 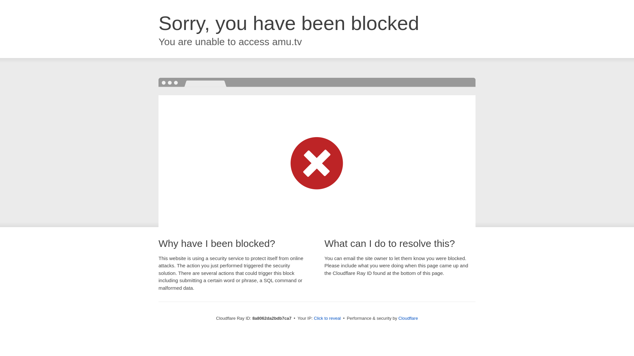 I want to click on Click to reveal, so click(x=327, y=318).